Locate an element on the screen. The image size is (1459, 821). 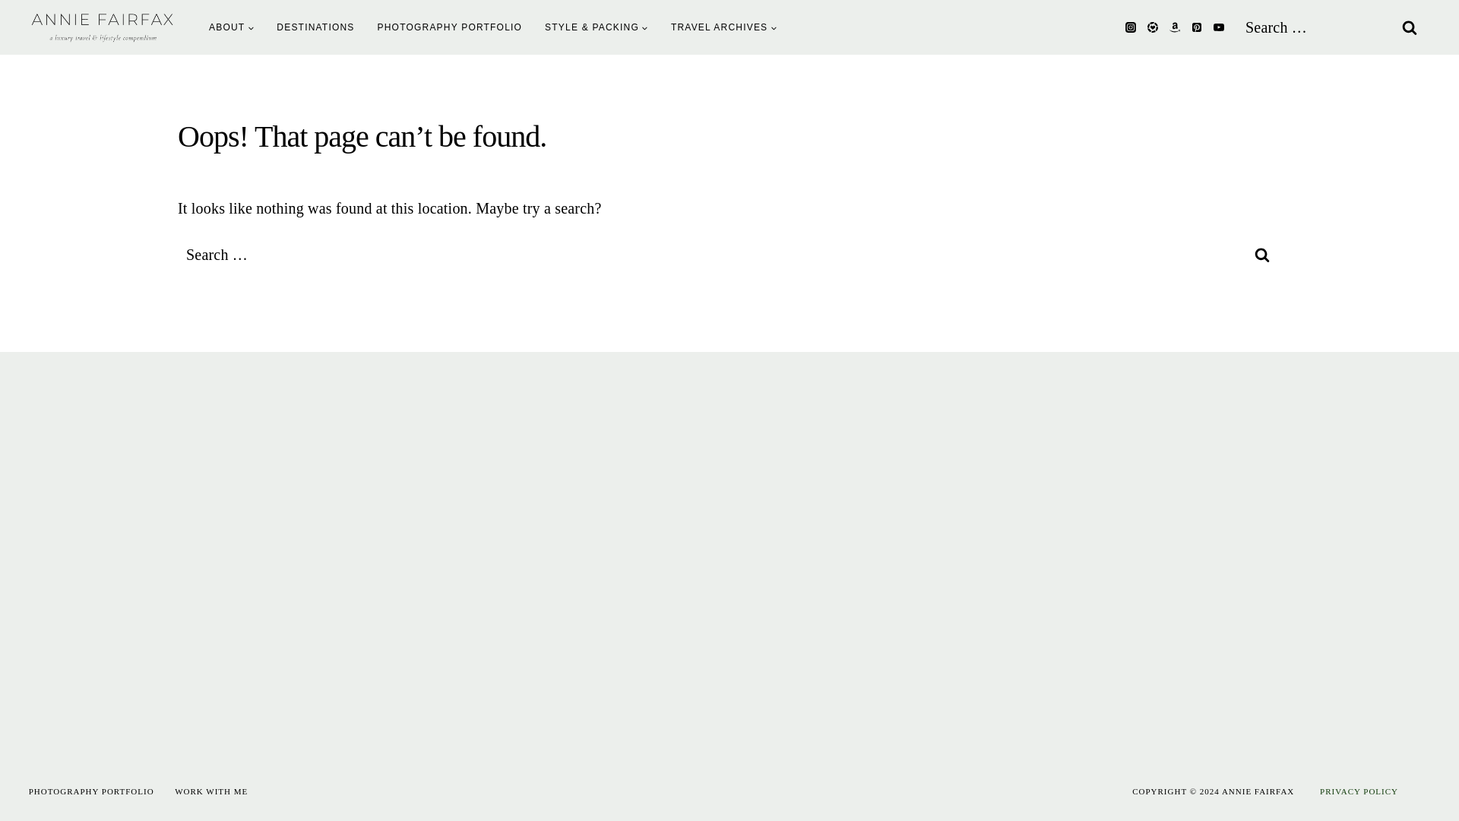
Search is located at coordinates (1409, 27).